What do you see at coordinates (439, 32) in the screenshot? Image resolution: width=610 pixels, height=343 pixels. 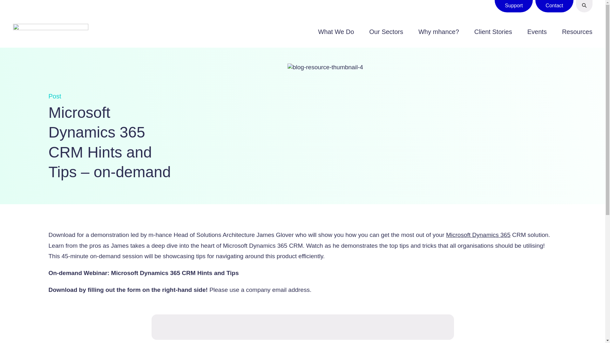 I see `Why mhance?` at bounding box center [439, 32].